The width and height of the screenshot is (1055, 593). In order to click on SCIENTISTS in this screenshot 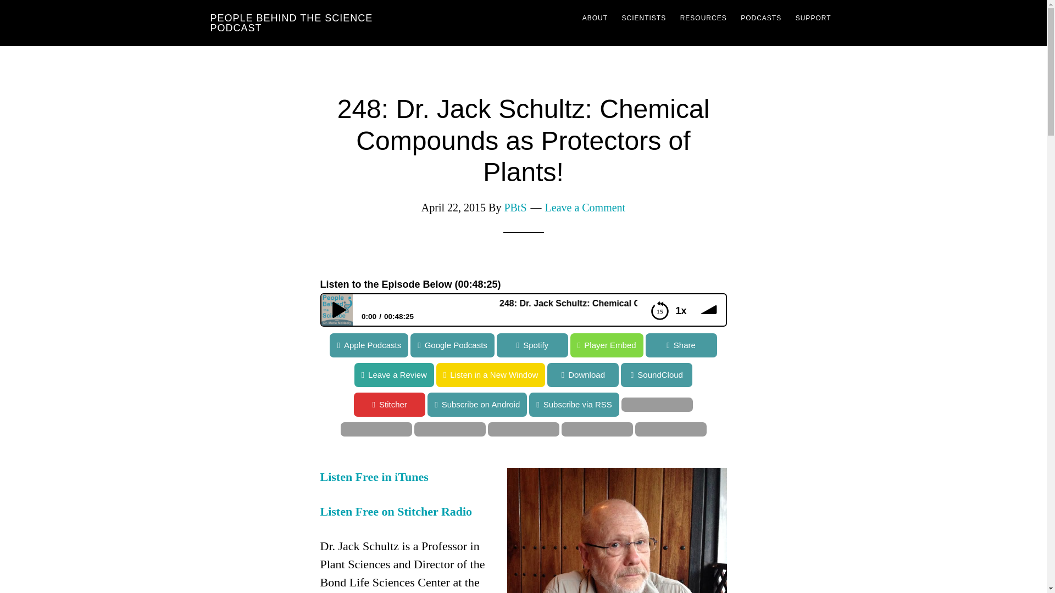, I will do `click(643, 18)`.